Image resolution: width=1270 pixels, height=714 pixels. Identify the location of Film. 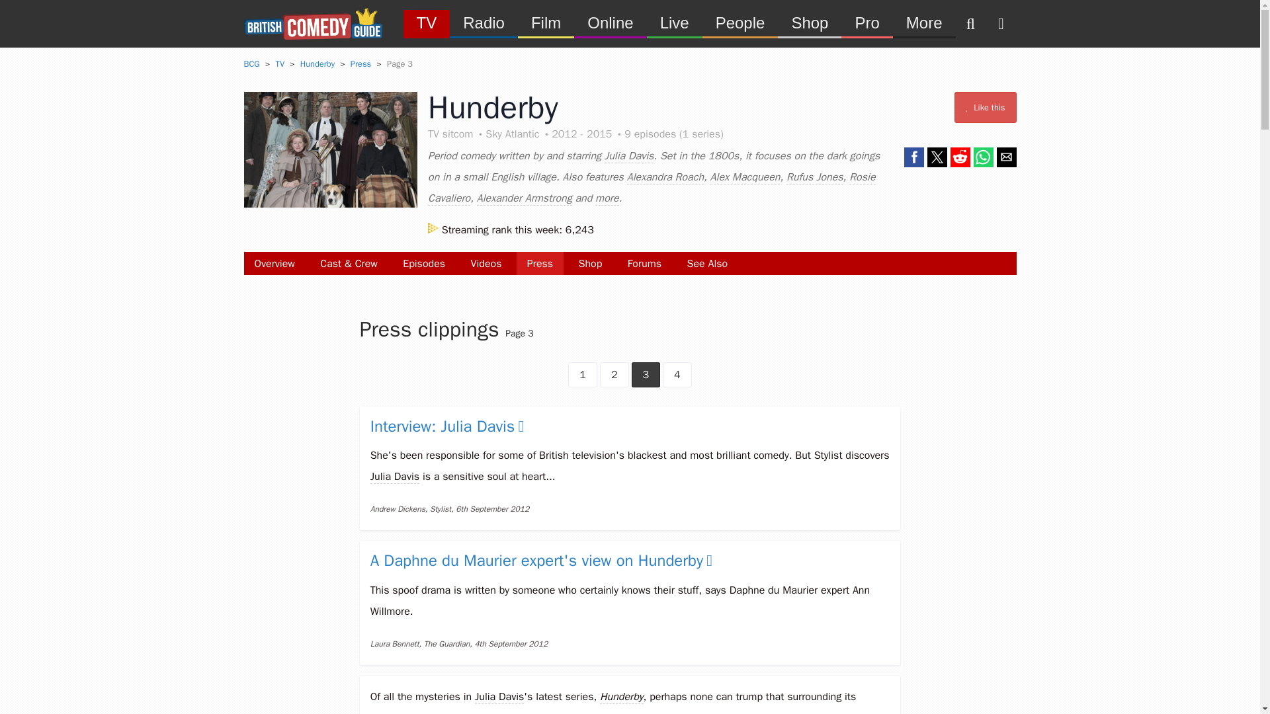
(546, 22).